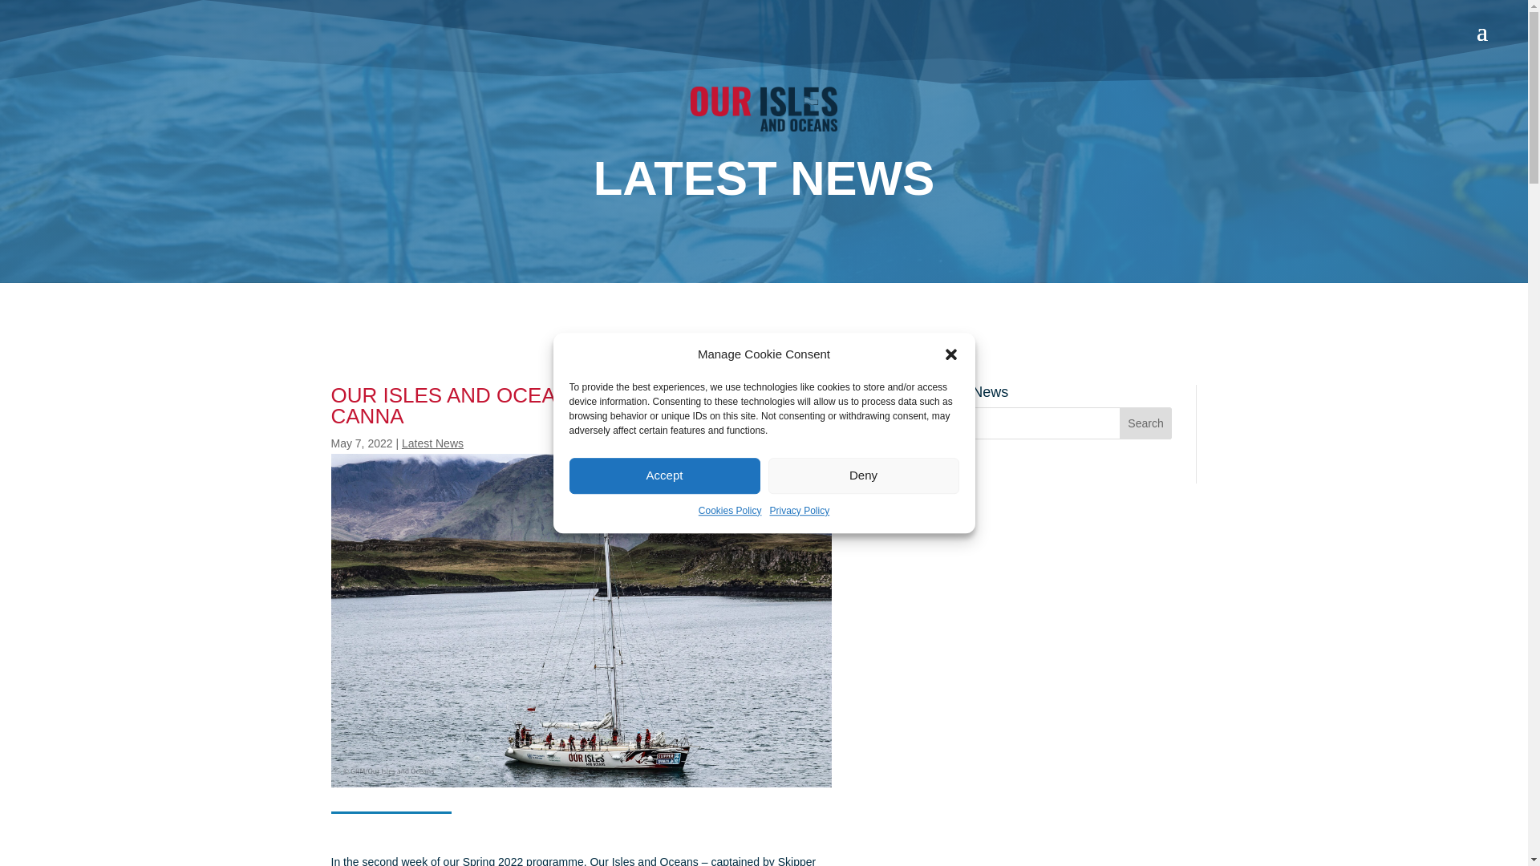 The height and width of the screenshot is (866, 1540). I want to click on Latest News, so click(432, 443).